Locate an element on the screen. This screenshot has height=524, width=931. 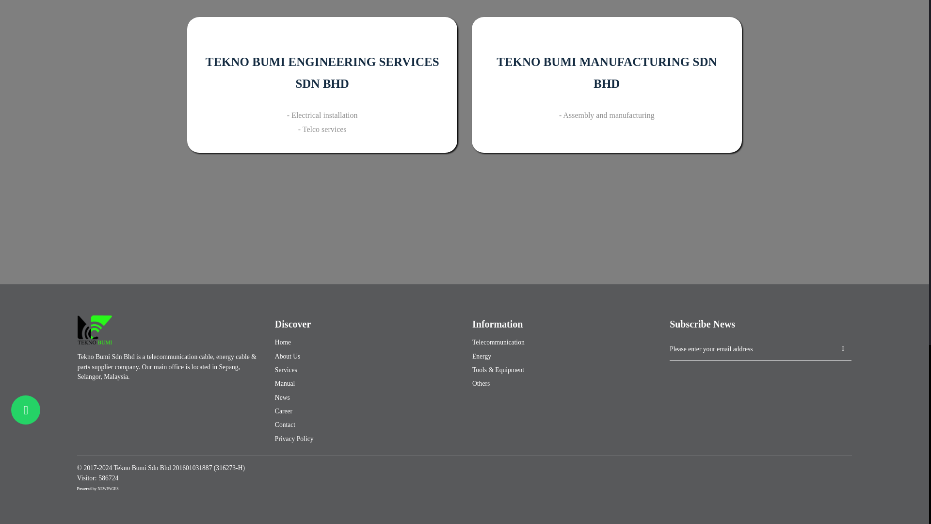
Manual is located at coordinates (366, 383).